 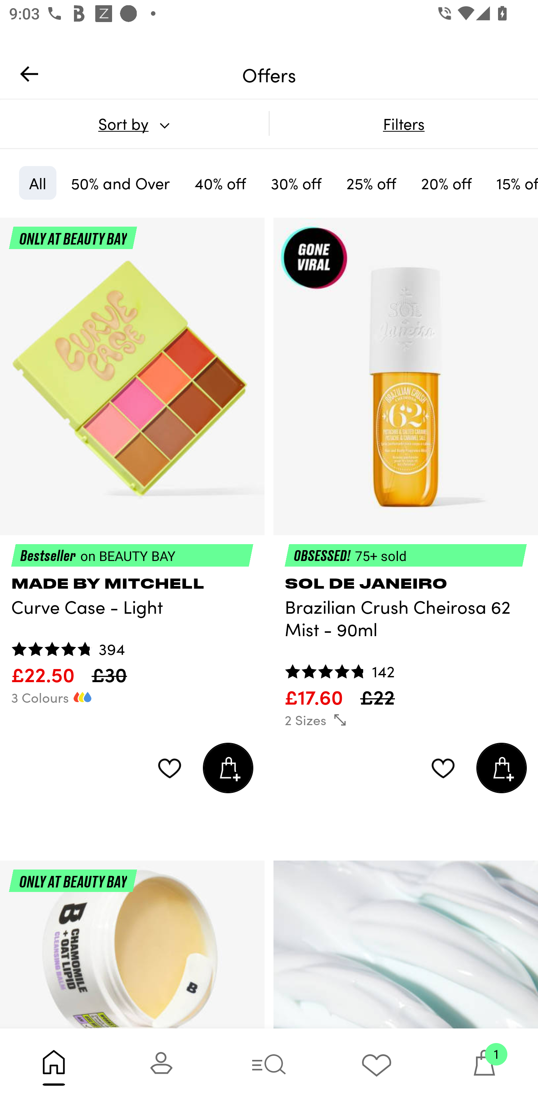 I want to click on 50% and Over, so click(x=120, y=183).